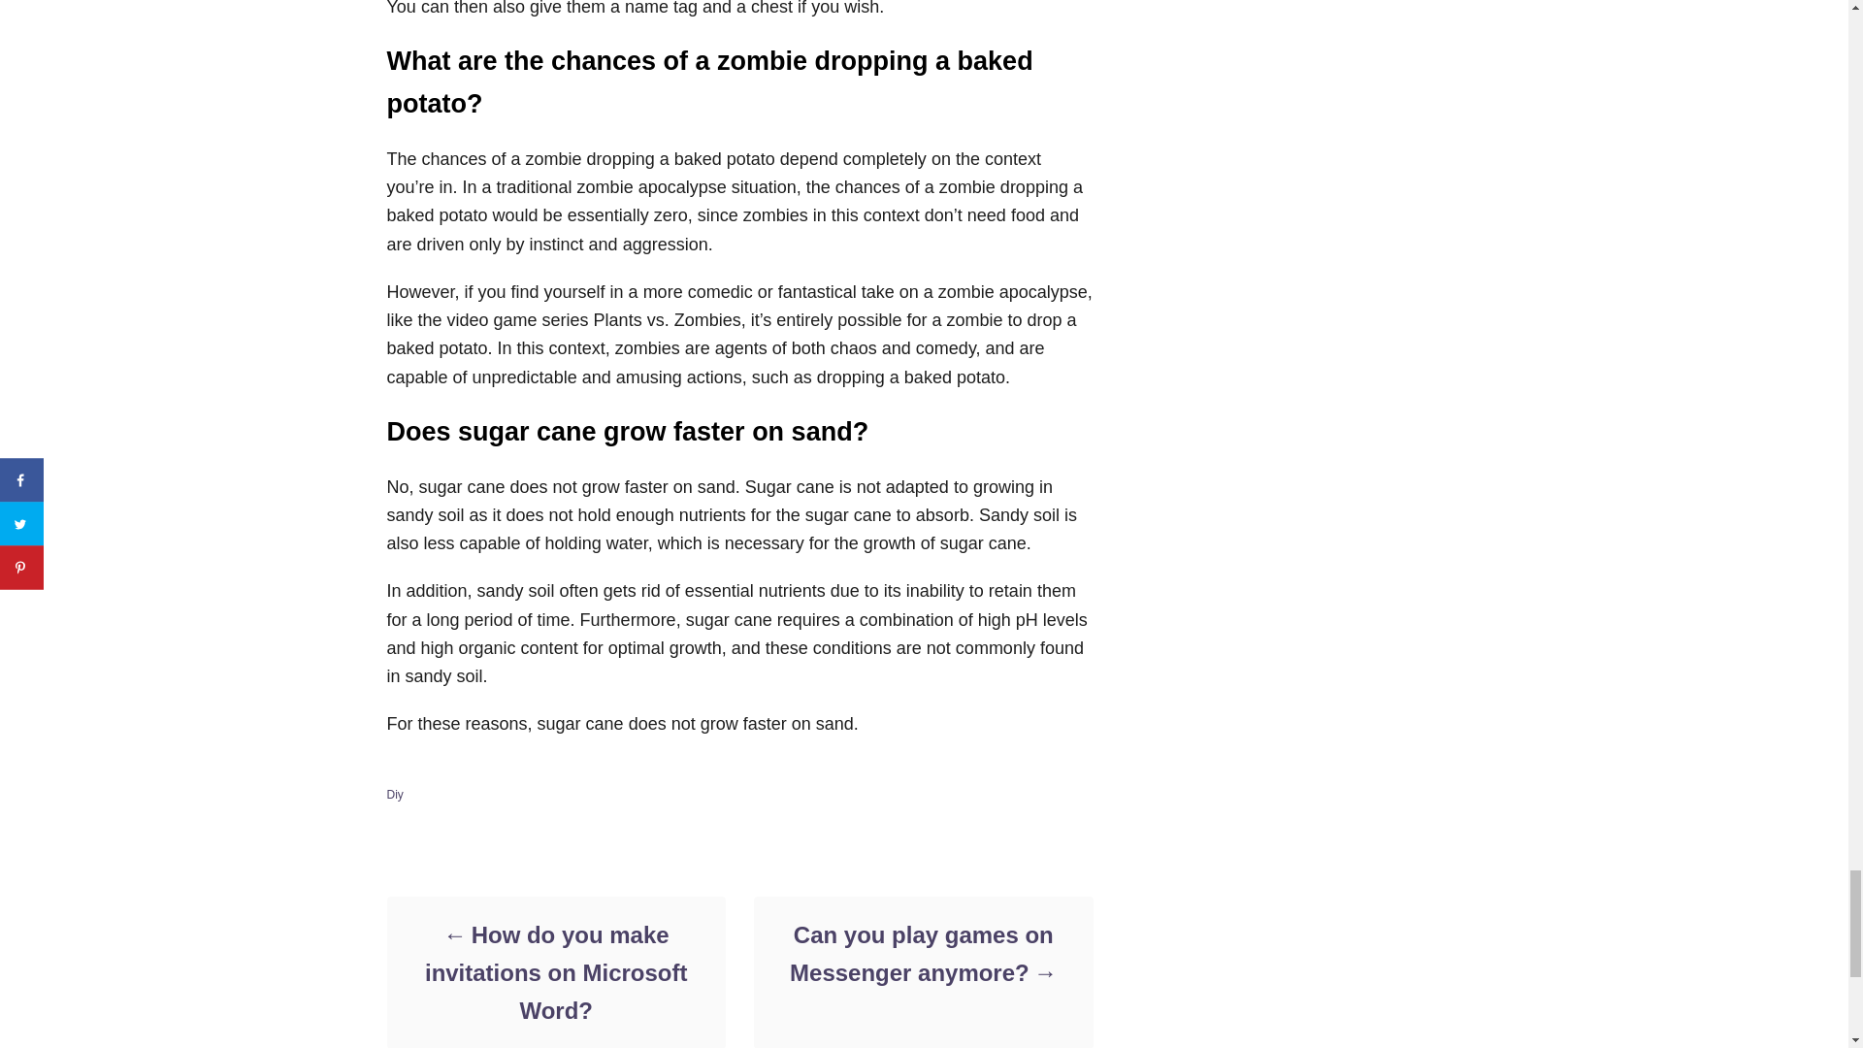 The image size is (1863, 1048). I want to click on How do you make invitations on Microsoft Word?, so click(555, 972).